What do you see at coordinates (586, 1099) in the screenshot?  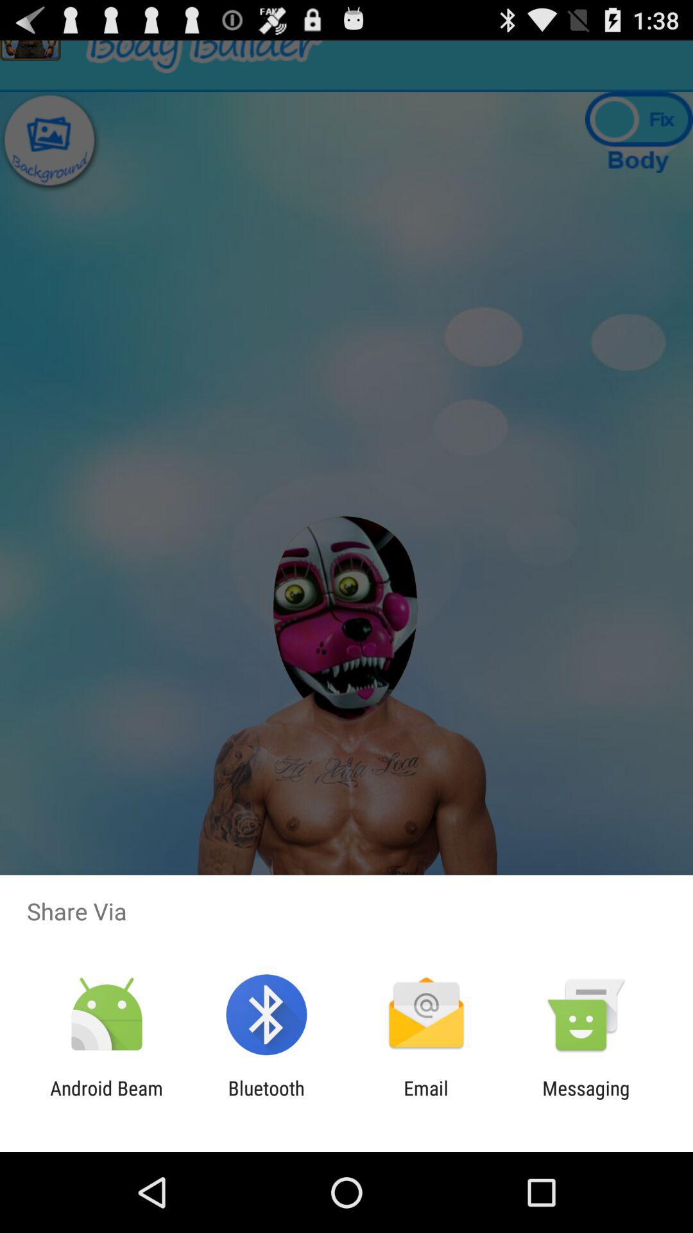 I see `open app to the right of the email app` at bounding box center [586, 1099].